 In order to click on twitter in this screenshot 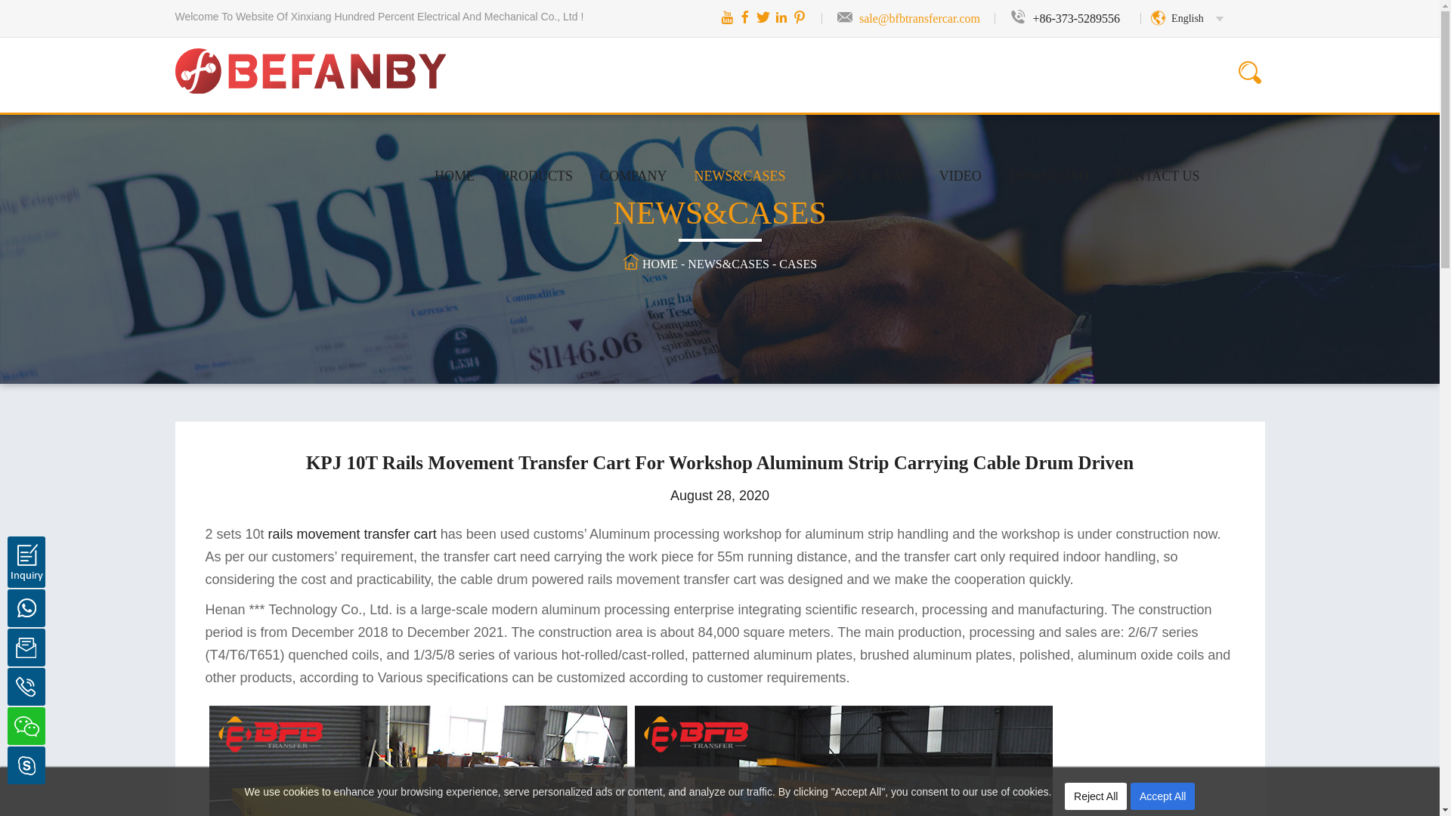, I will do `click(763, 17)`.